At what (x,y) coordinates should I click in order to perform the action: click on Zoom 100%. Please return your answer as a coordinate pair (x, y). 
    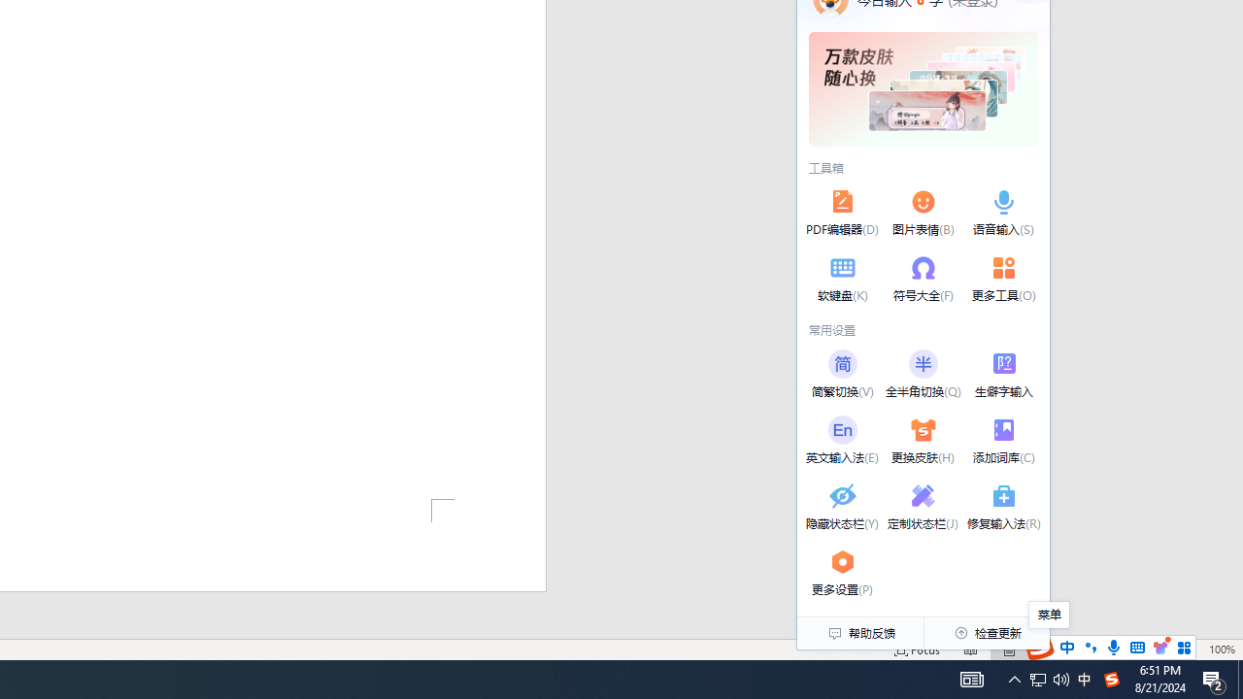
    Looking at the image, I should click on (1222, 649).